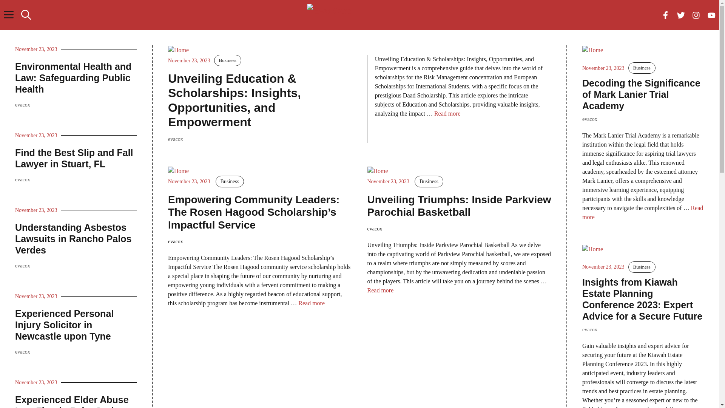 The image size is (725, 408). Describe the element at coordinates (642, 68) in the screenshot. I see `Business` at that location.